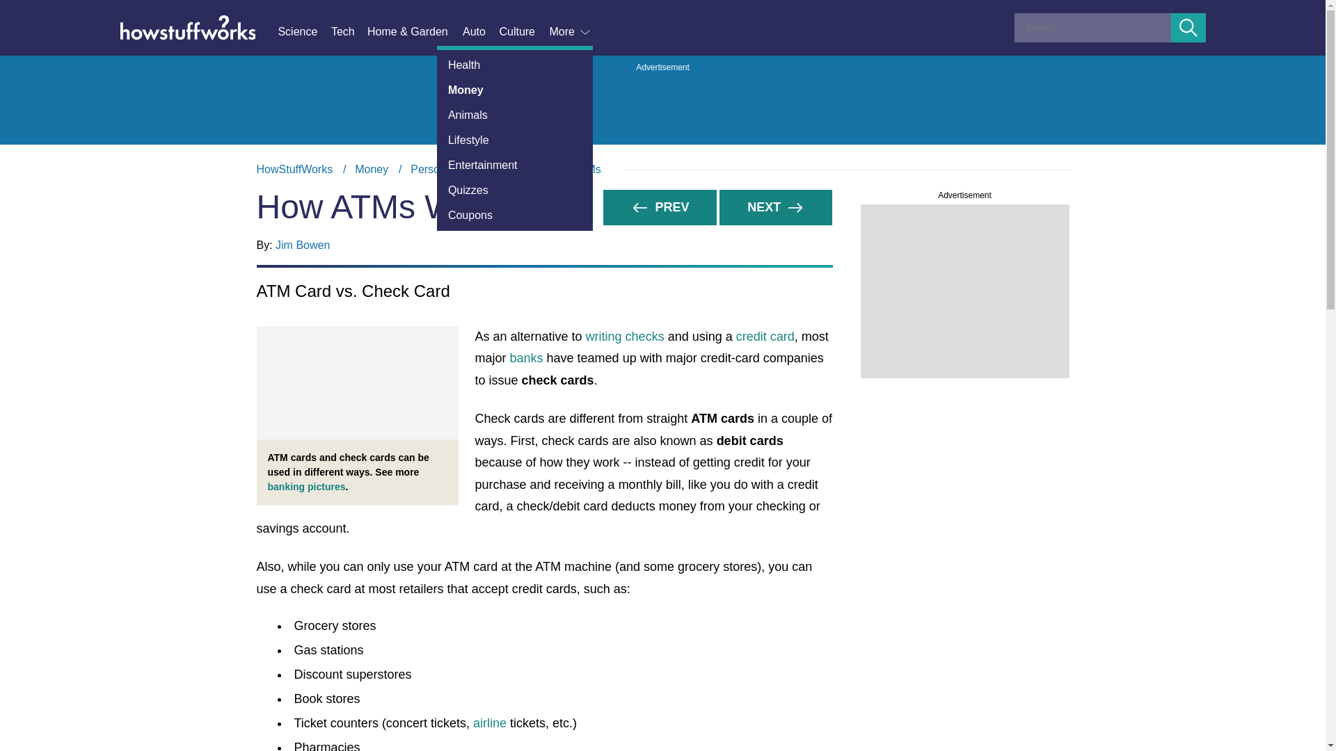 This screenshot has height=751, width=1336. Describe the element at coordinates (349, 32) in the screenshot. I see `Tech` at that location.